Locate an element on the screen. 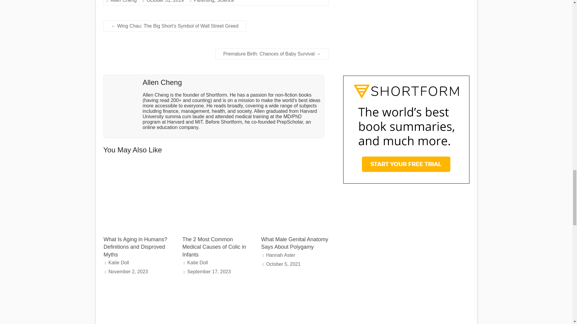  Katie Doll is located at coordinates (197, 263).